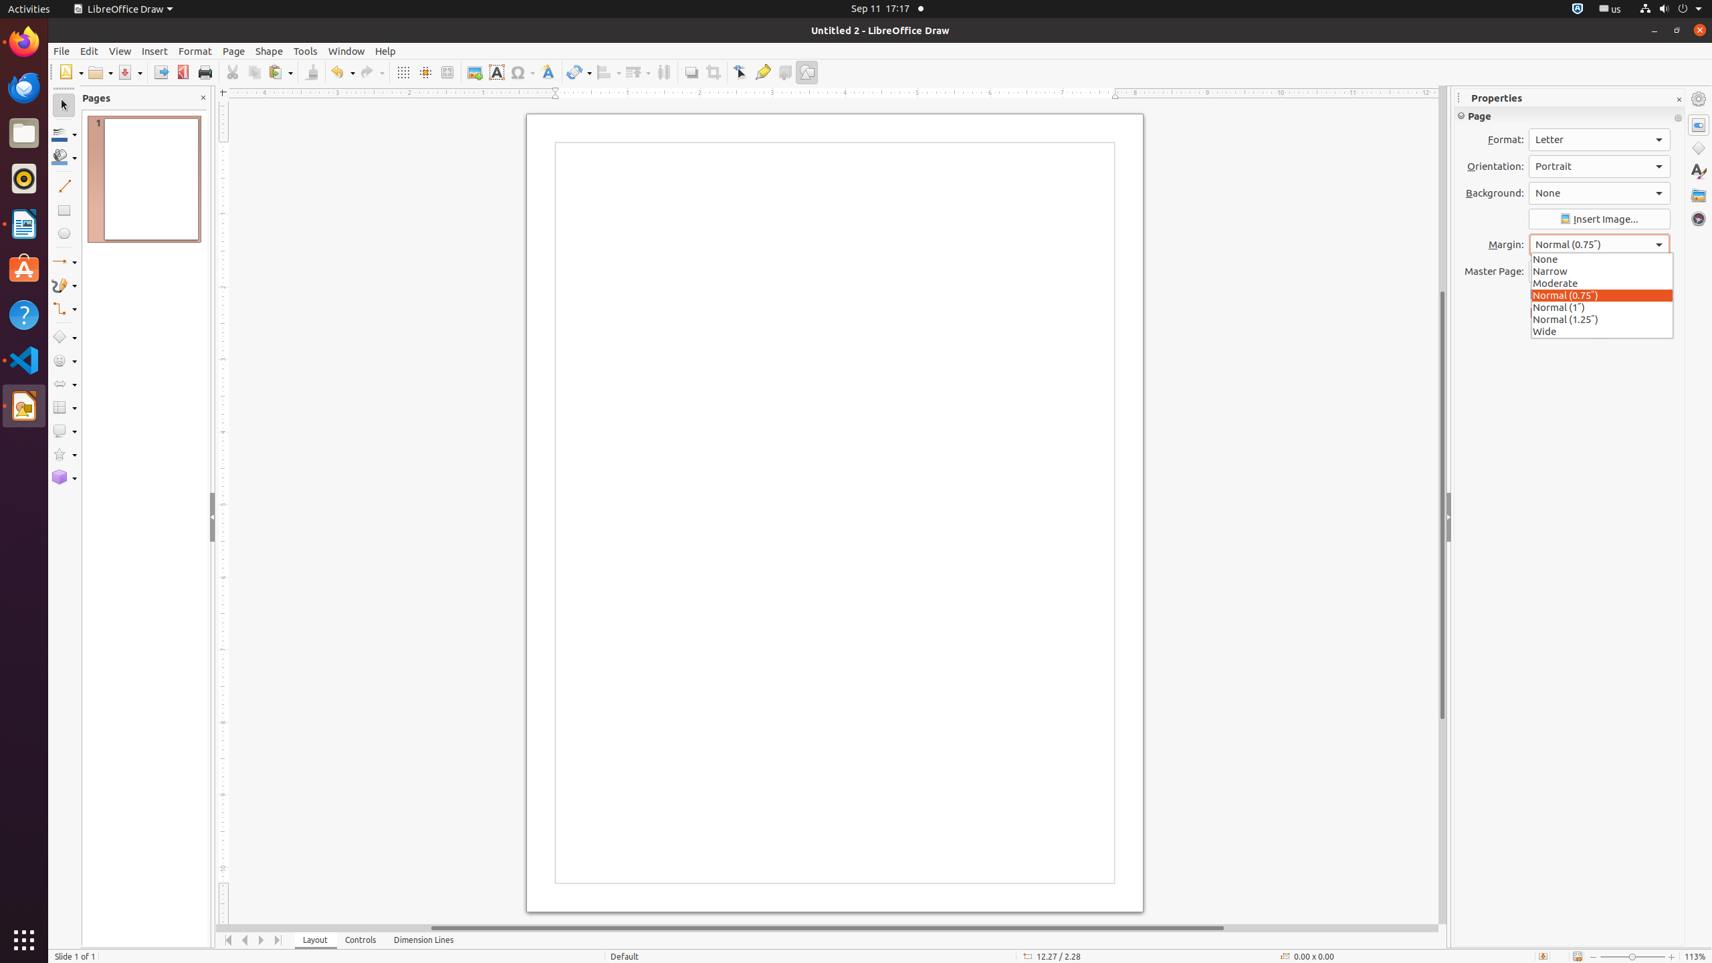 The image size is (1712, 963). What do you see at coordinates (425, 72) in the screenshot?
I see `Helplines While Moving` at bounding box center [425, 72].